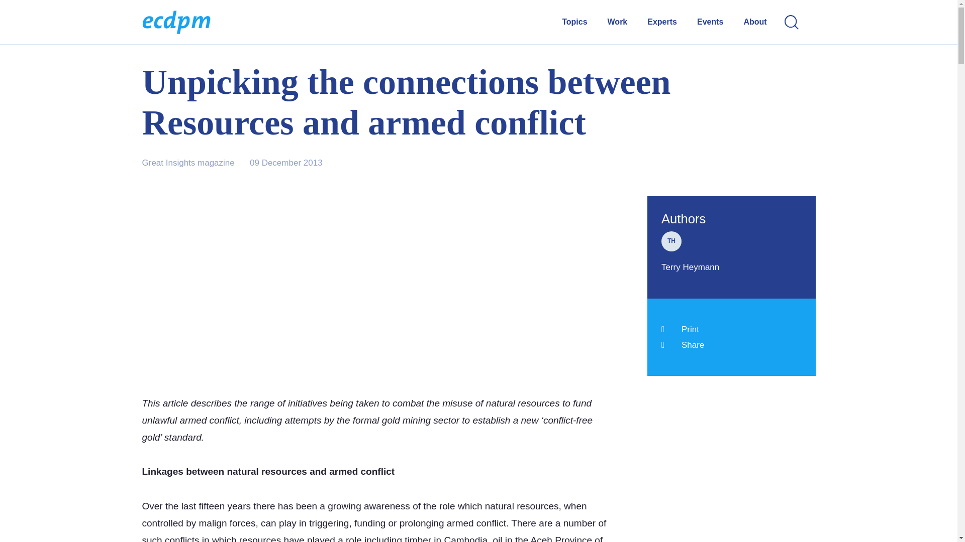 The width and height of the screenshot is (965, 542). Describe the element at coordinates (710, 22) in the screenshot. I see `Events` at that location.